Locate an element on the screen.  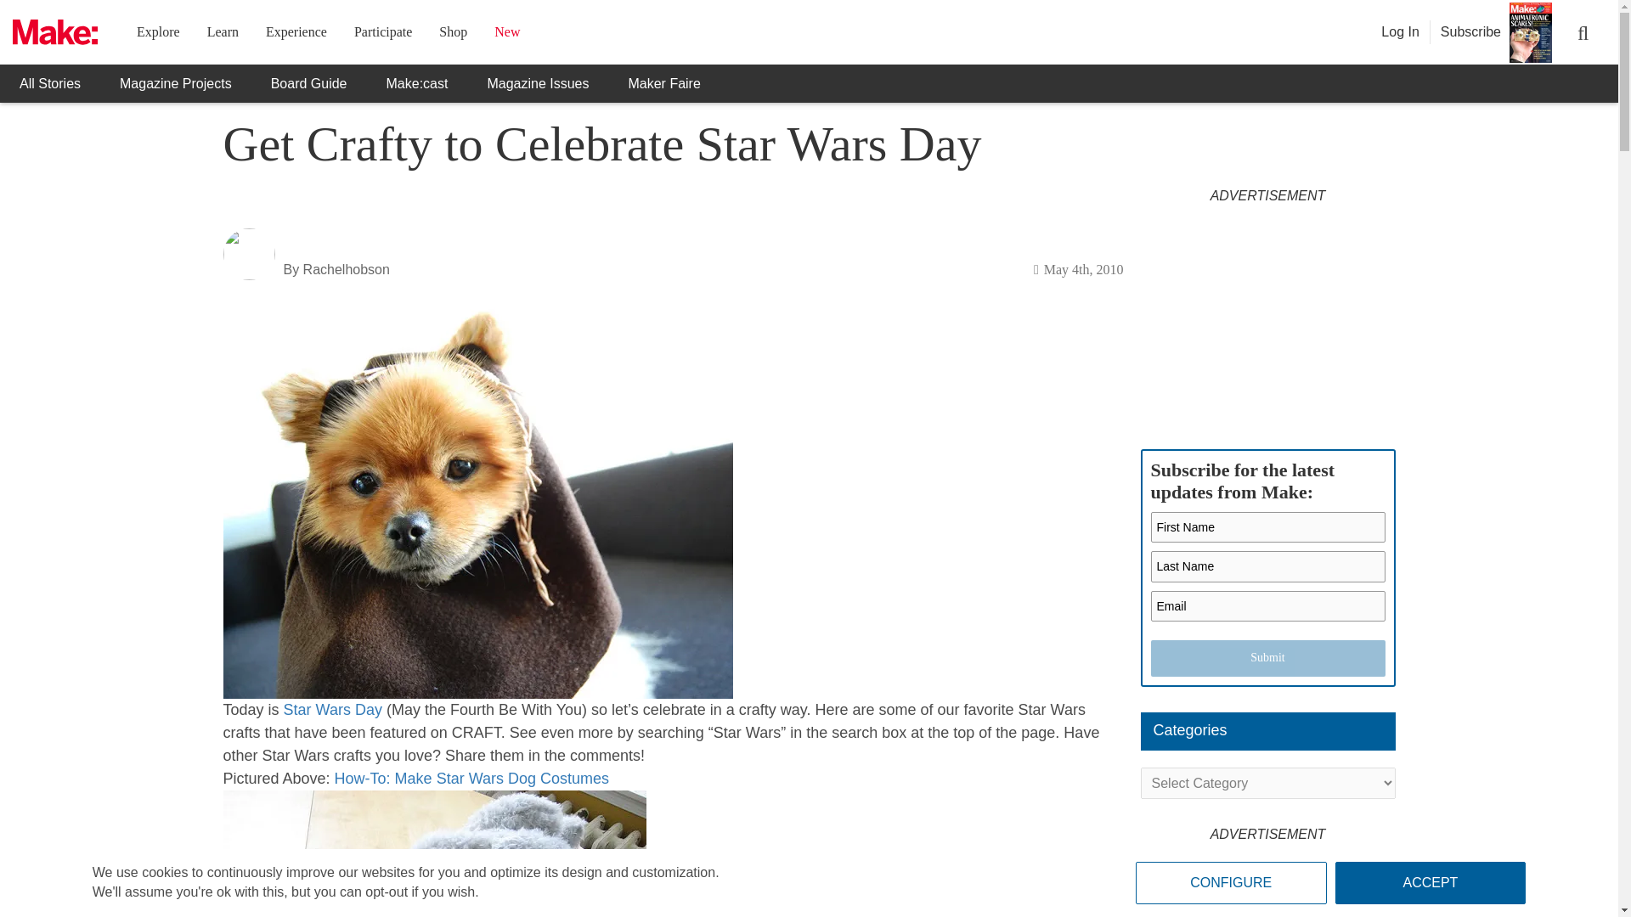
Magazine Issues is located at coordinates (537, 83).